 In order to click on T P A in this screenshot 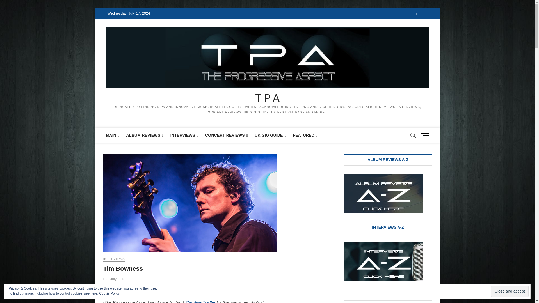, I will do `click(268, 98)`.